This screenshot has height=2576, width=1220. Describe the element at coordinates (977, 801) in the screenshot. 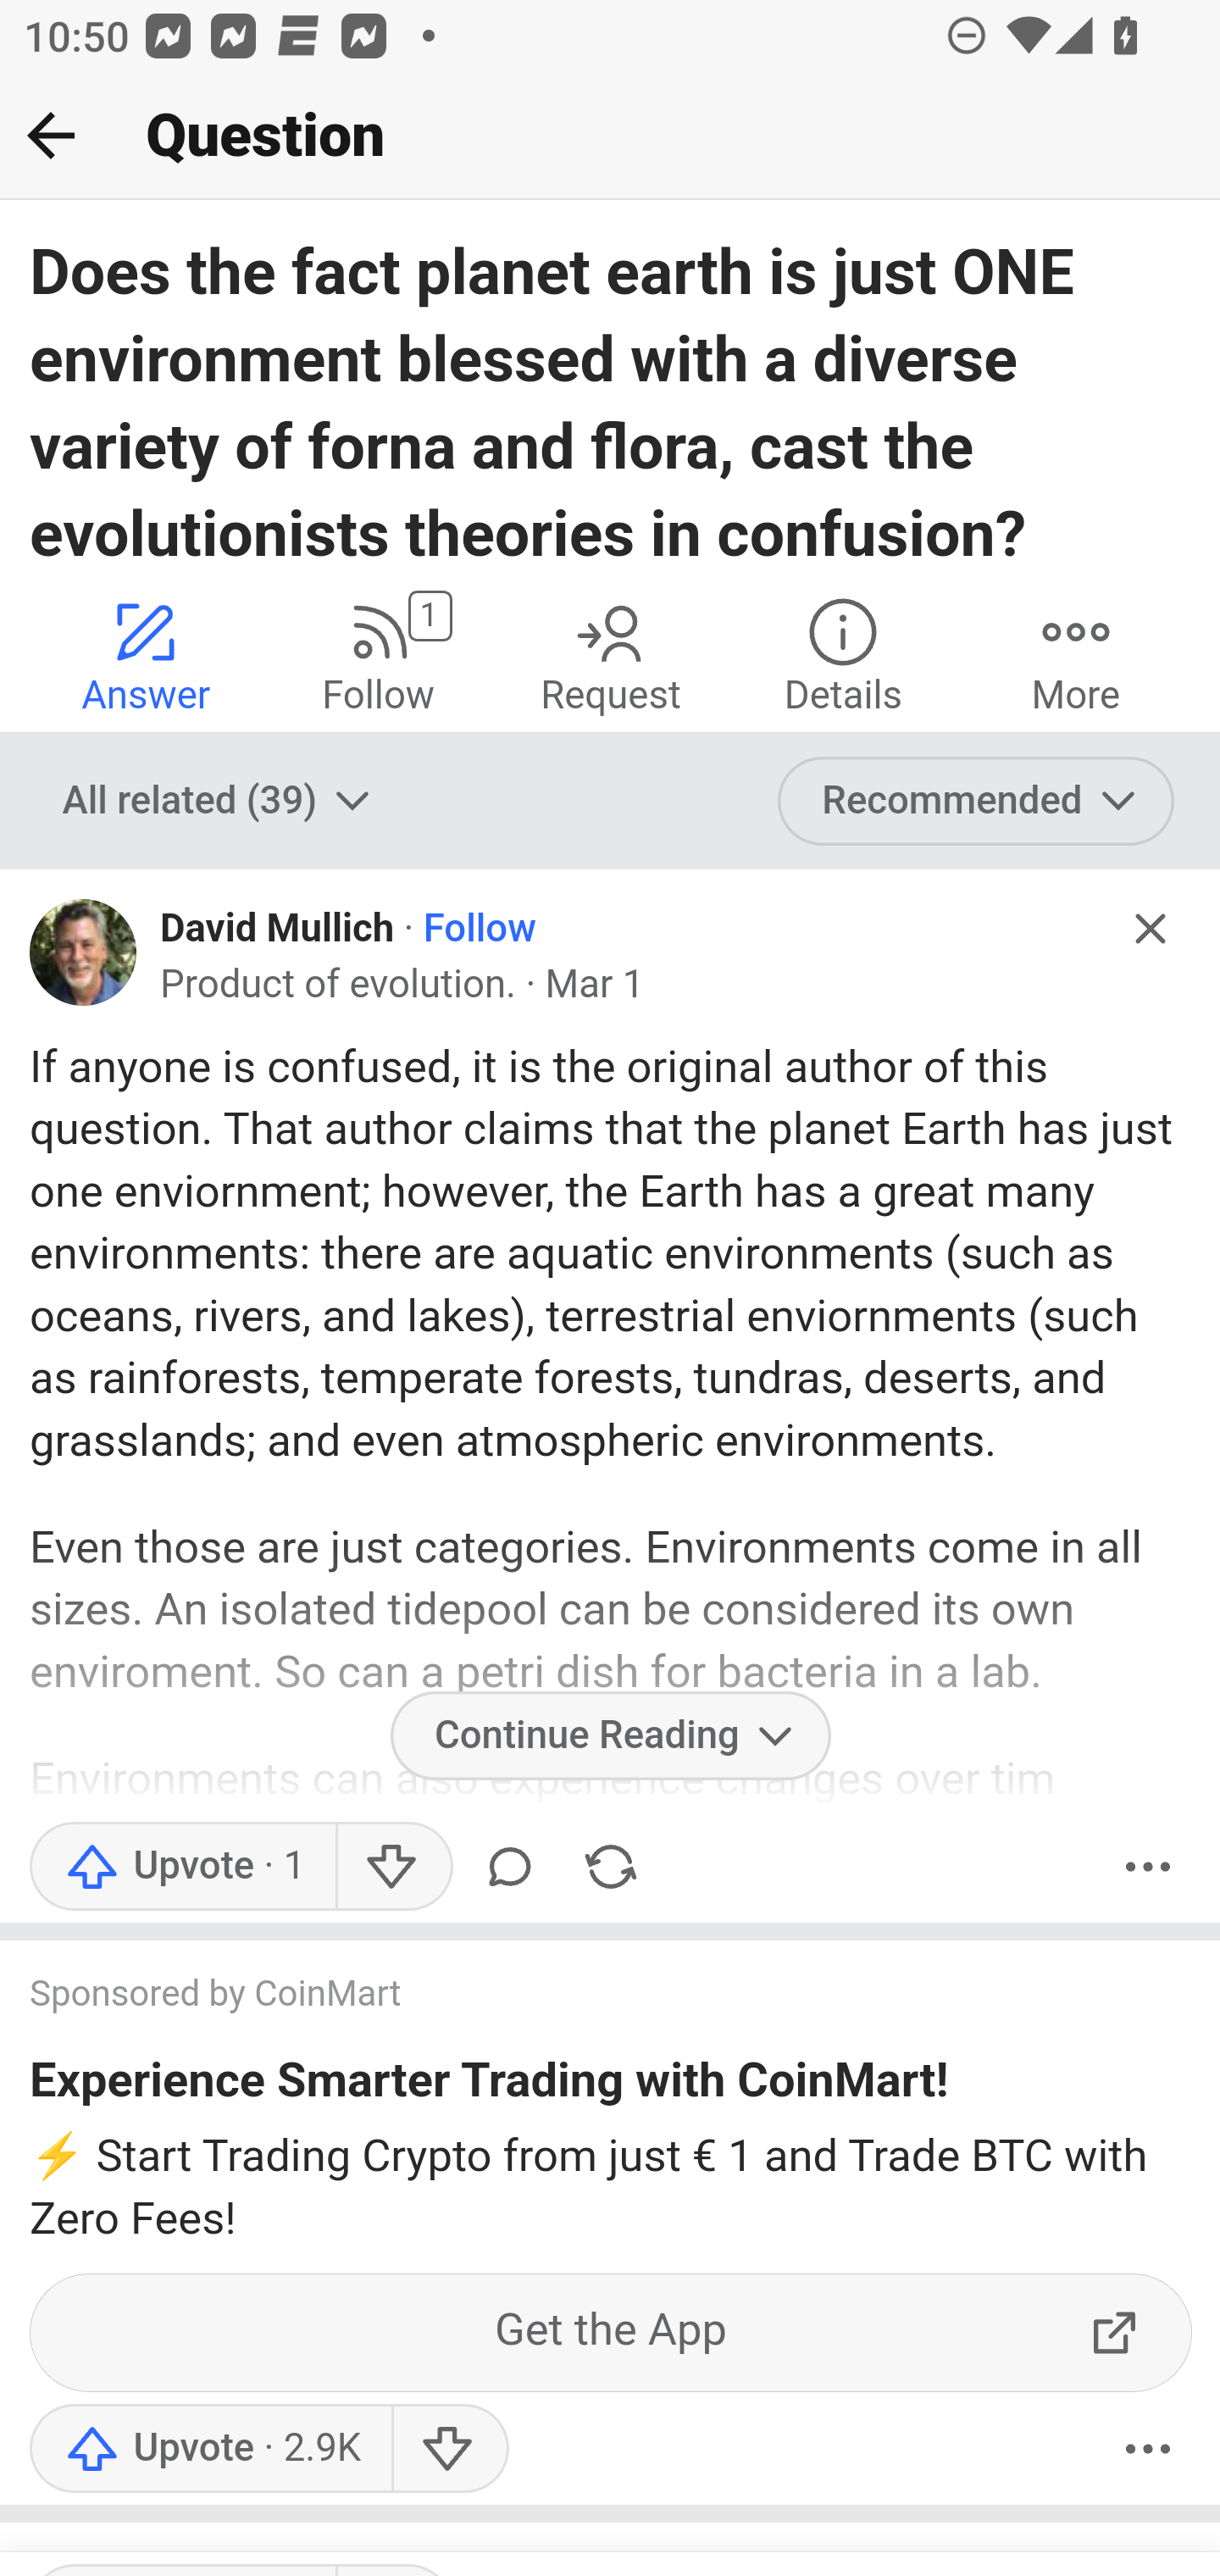

I see `Recommended` at that location.